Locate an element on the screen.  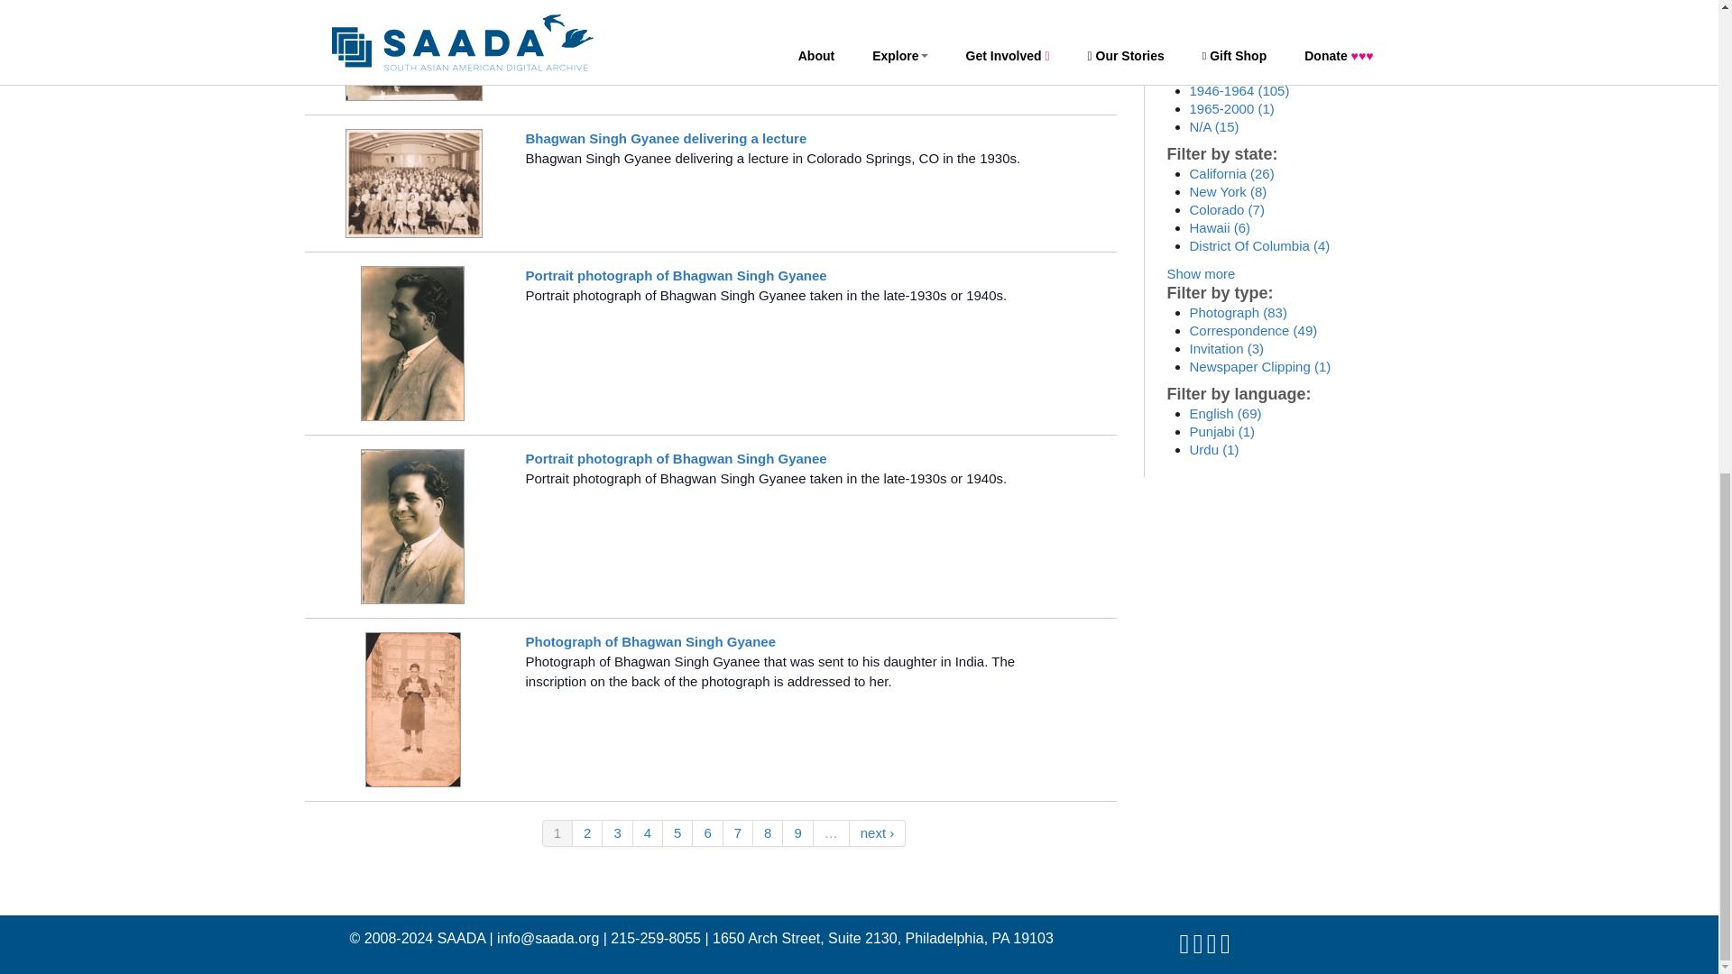
Go to next page is located at coordinates (878, 833).